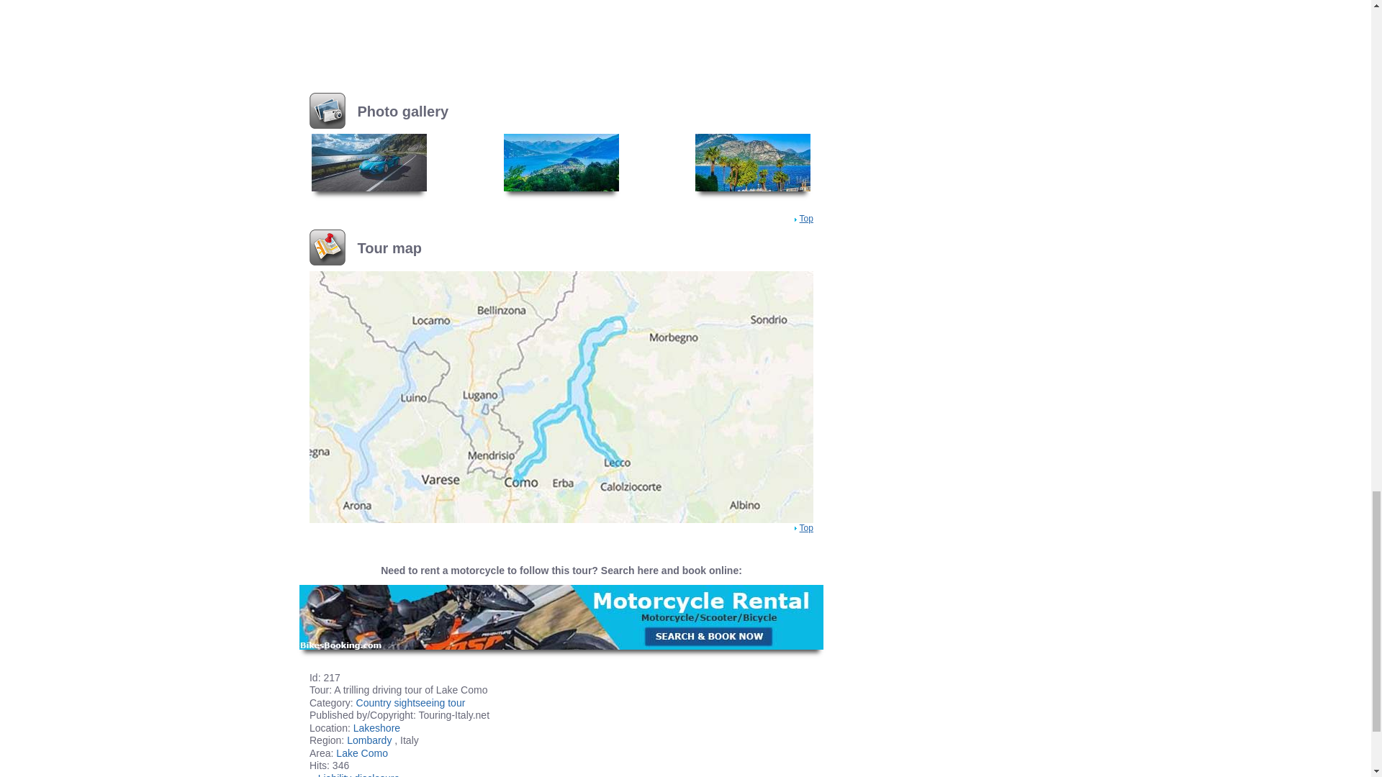 The height and width of the screenshot is (777, 1382). Describe the element at coordinates (561, 24) in the screenshot. I see `Advertisement` at that location.